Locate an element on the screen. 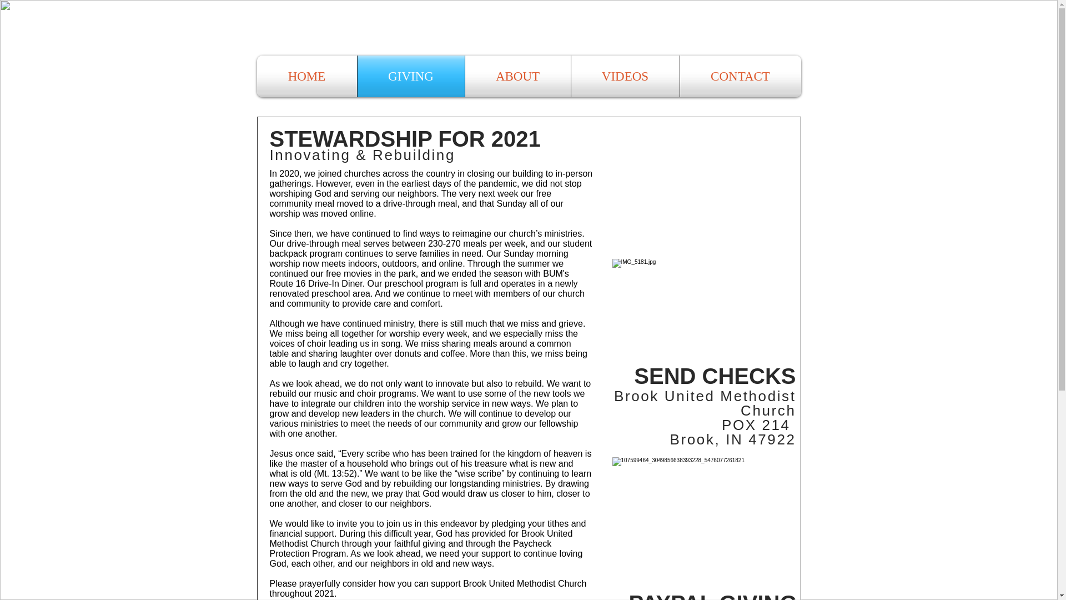 The width and height of the screenshot is (1066, 600). VIDEOS is located at coordinates (625, 76).